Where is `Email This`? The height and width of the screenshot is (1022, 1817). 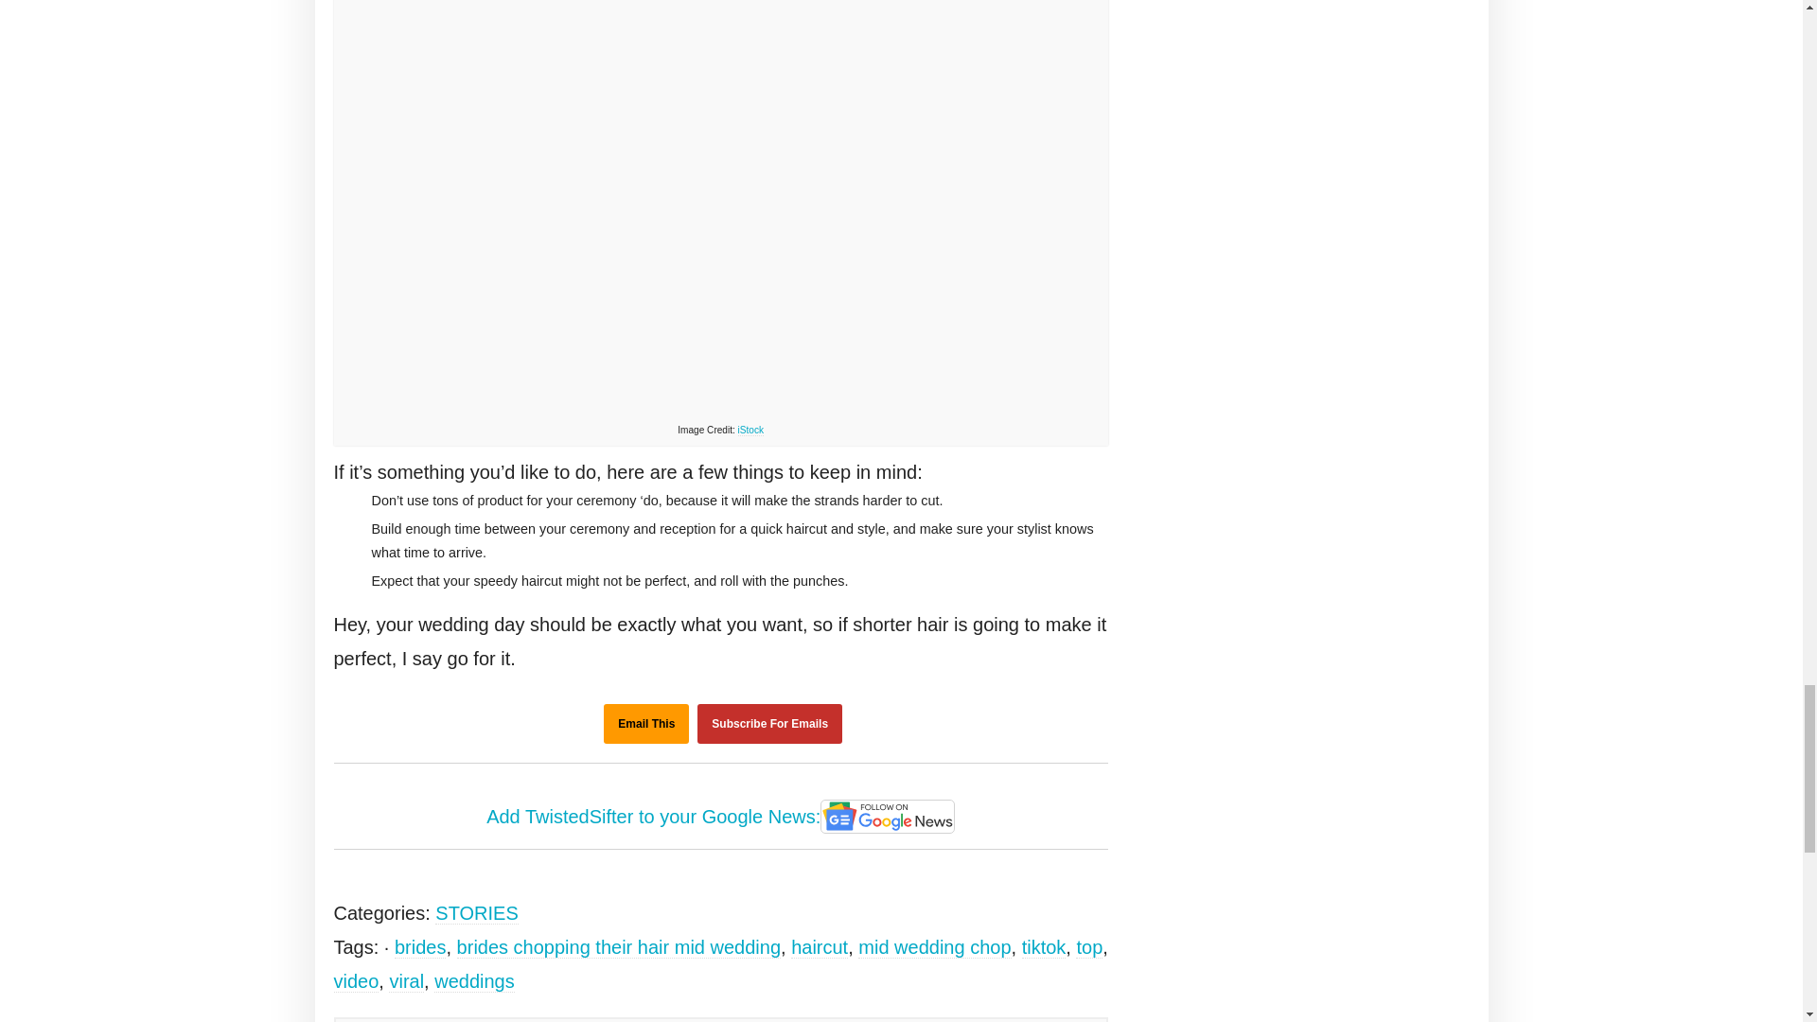
Email This is located at coordinates (645, 724).